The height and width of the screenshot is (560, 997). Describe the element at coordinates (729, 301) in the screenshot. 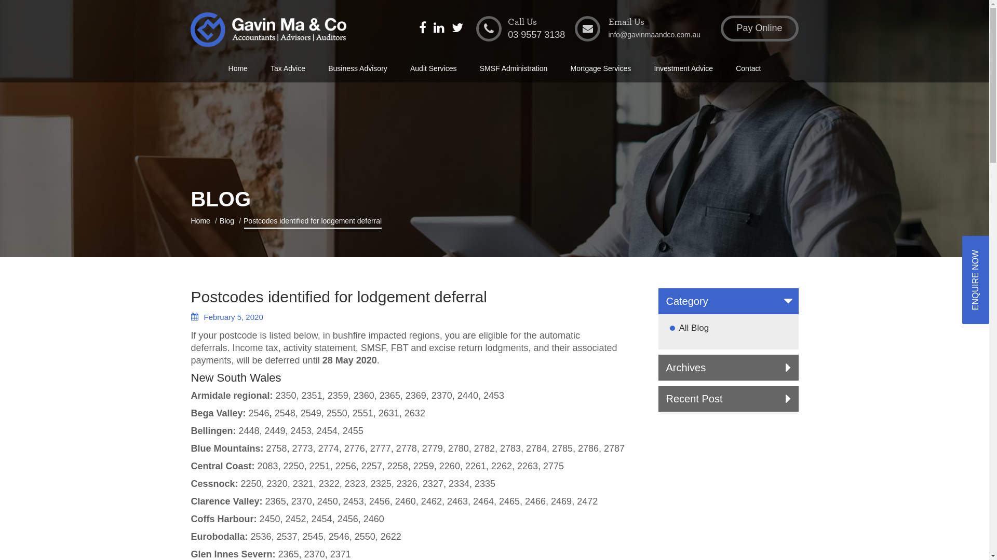

I see `Category` at that location.